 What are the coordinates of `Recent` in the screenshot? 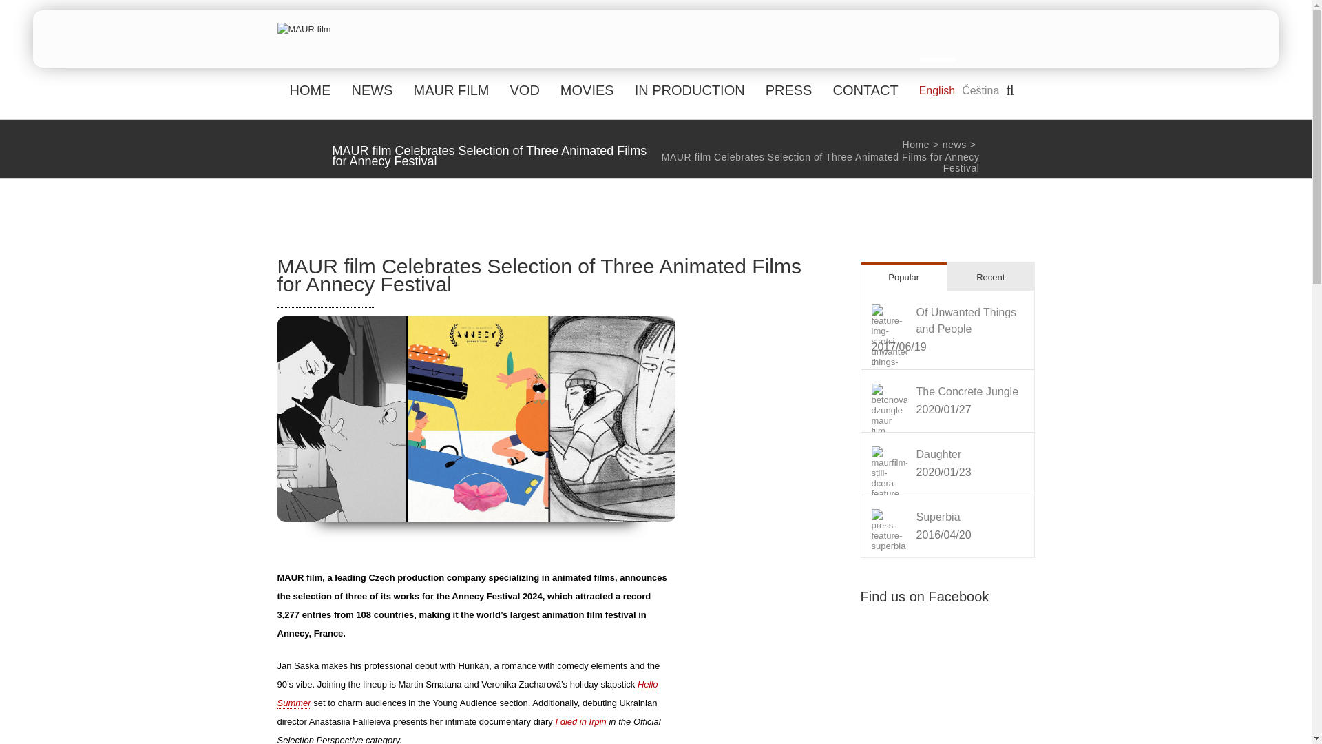 It's located at (990, 277).